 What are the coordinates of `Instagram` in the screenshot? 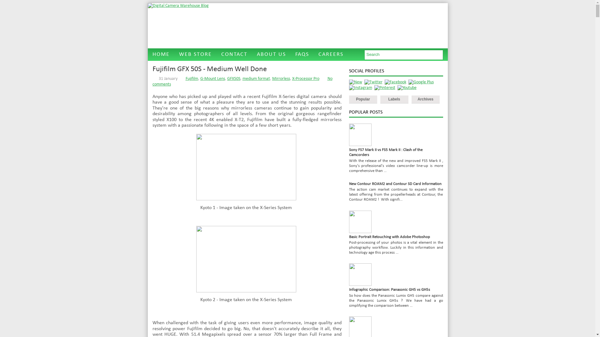 It's located at (360, 88).